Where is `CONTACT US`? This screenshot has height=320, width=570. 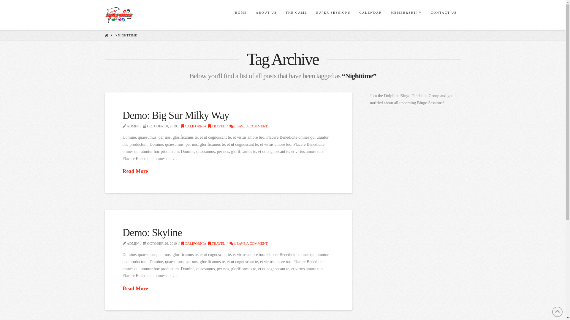 CONTACT US is located at coordinates (444, 15).